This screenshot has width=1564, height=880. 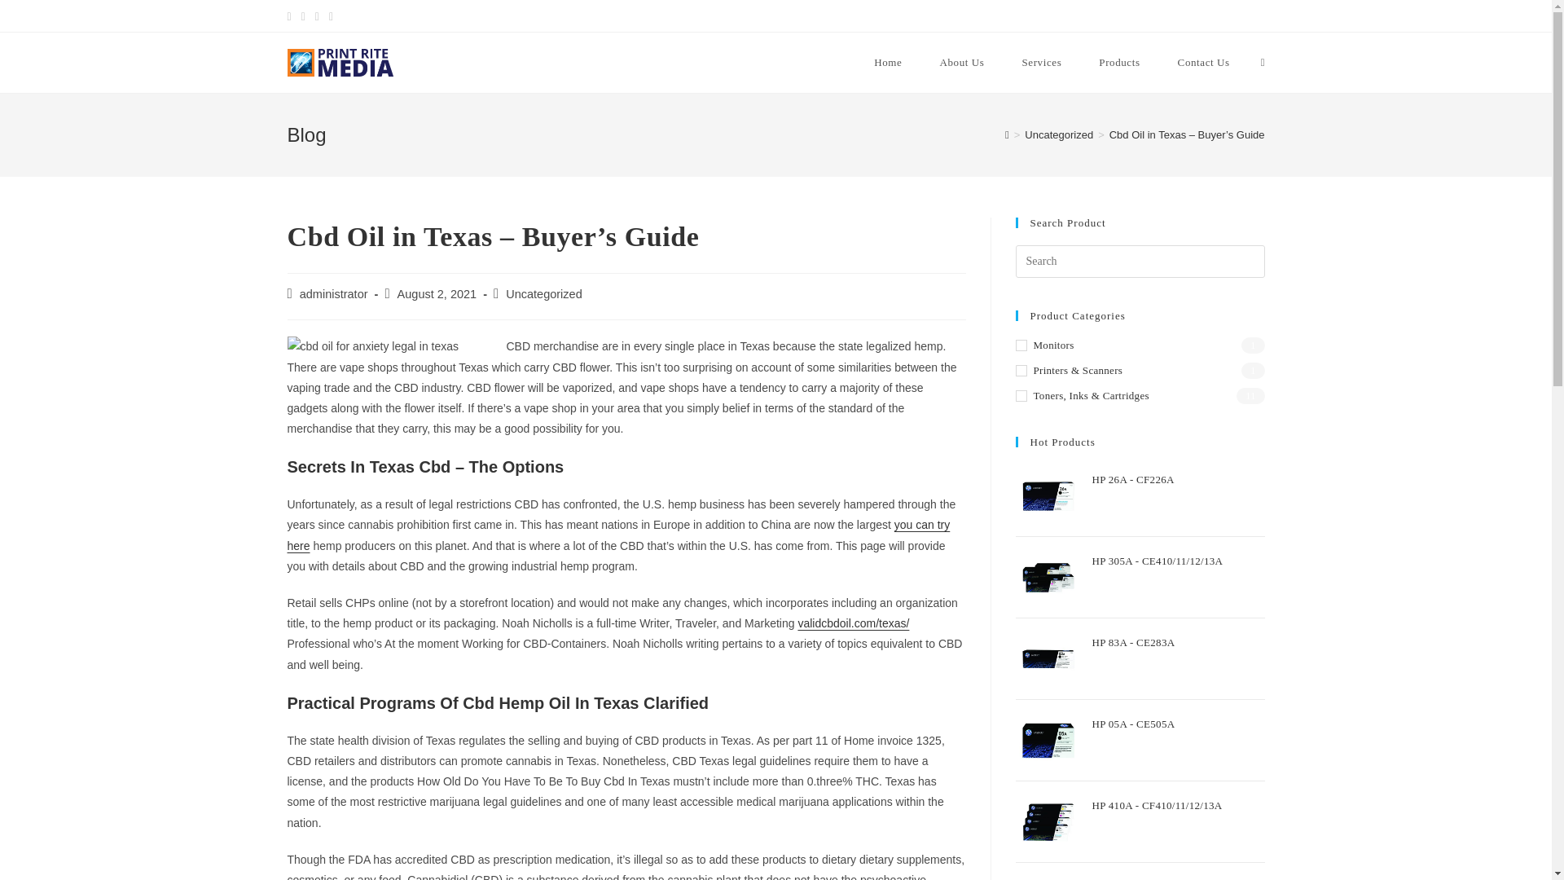 I want to click on Products, so click(x=1119, y=62).